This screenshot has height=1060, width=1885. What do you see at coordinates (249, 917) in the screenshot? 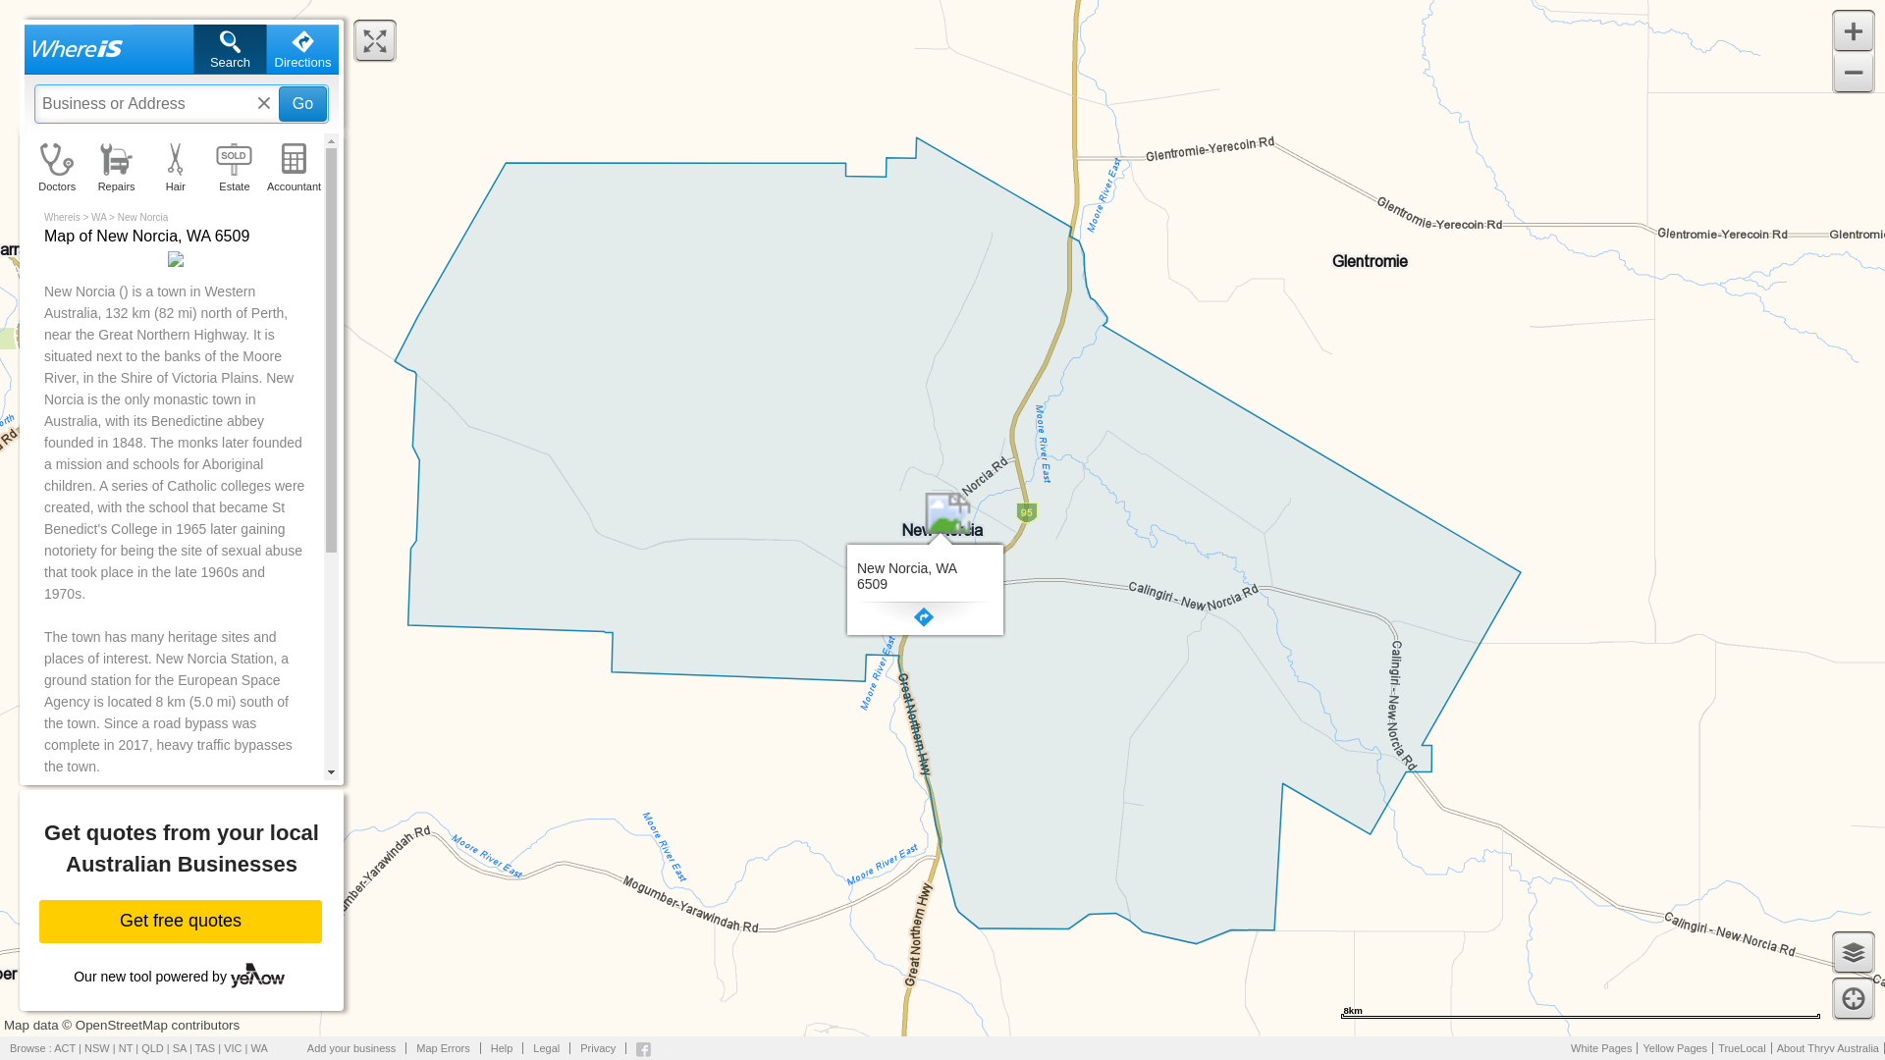
I see `D` at bounding box center [249, 917].